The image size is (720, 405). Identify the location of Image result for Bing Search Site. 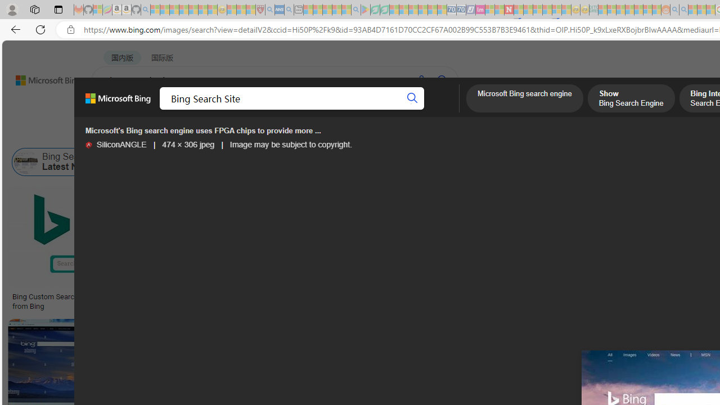
(616, 237).